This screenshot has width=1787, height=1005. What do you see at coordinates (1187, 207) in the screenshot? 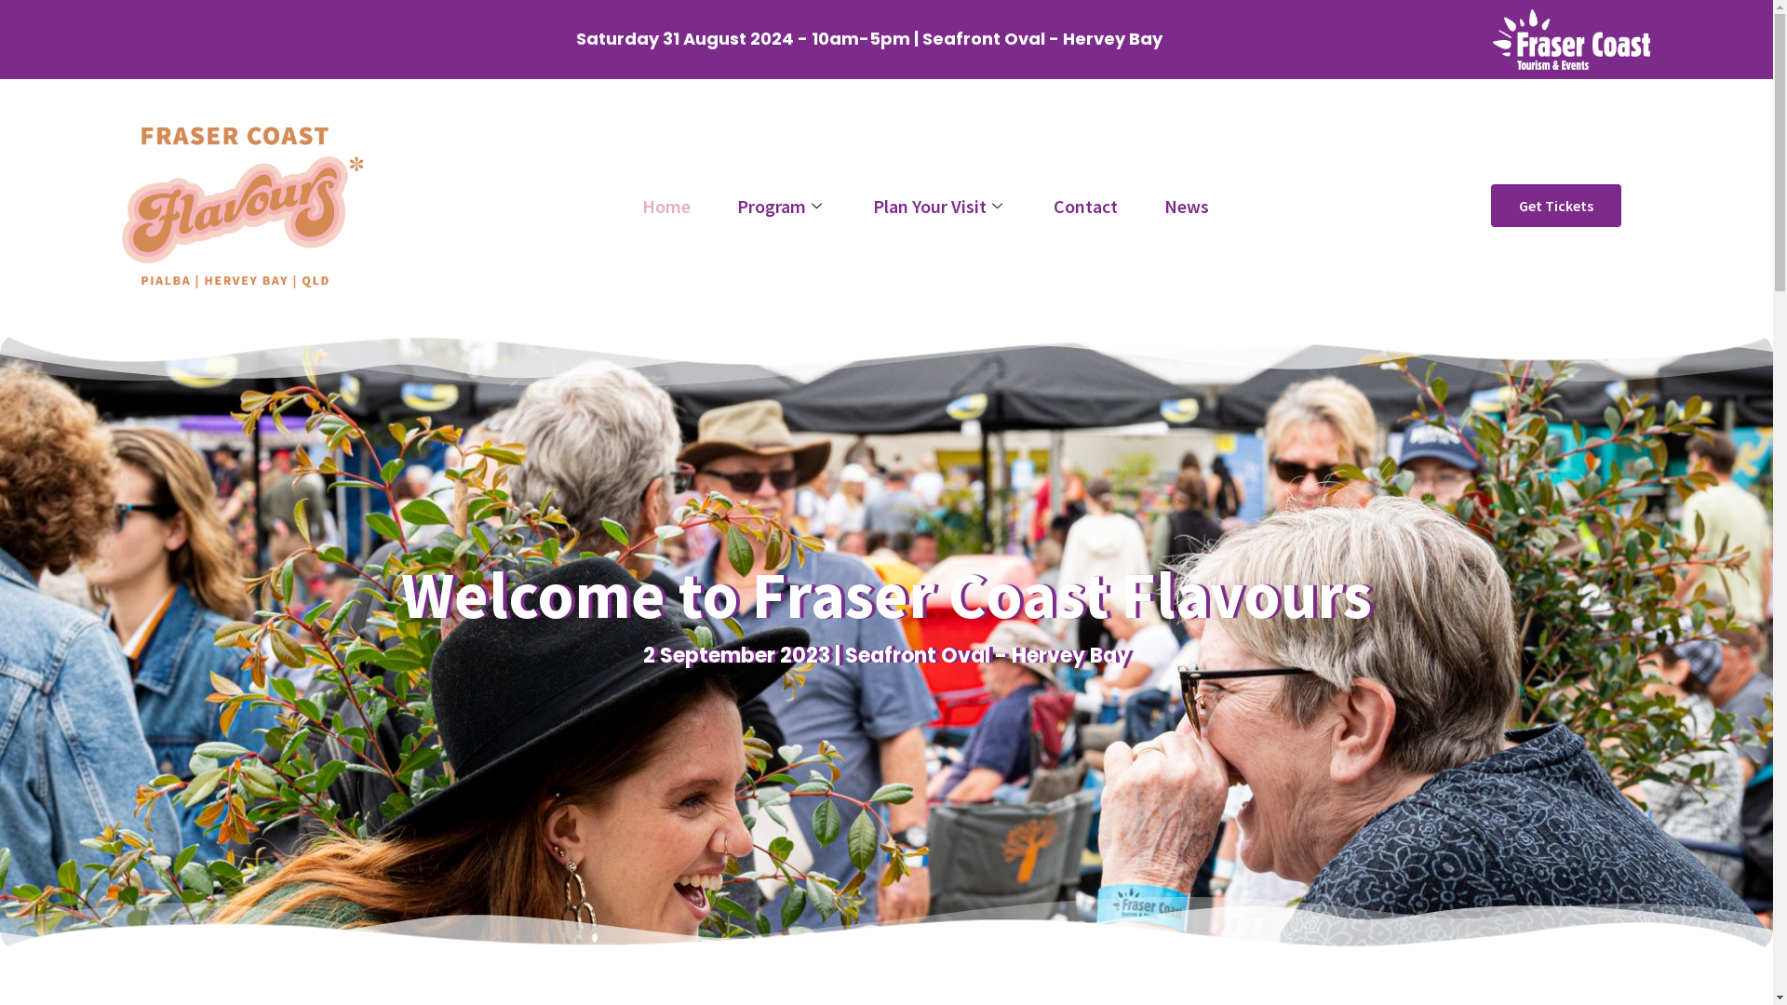
I see `News` at bounding box center [1187, 207].